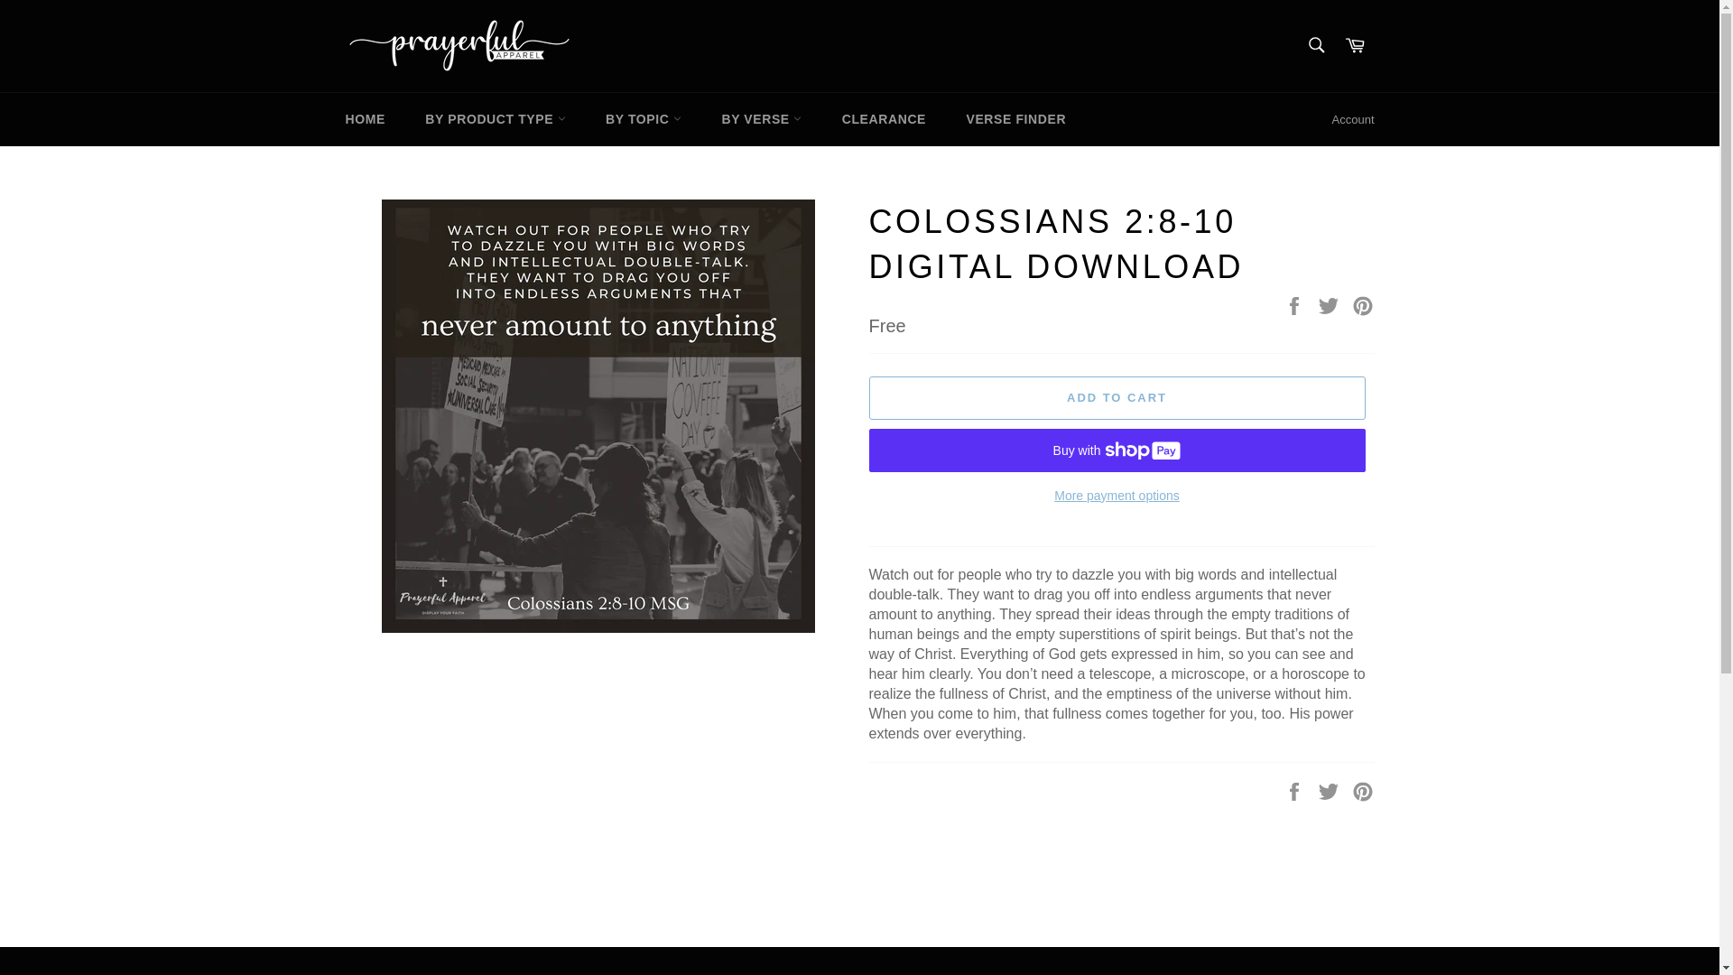 This screenshot has width=1733, height=975. I want to click on Pin on Pinterest, so click(1363, 791).